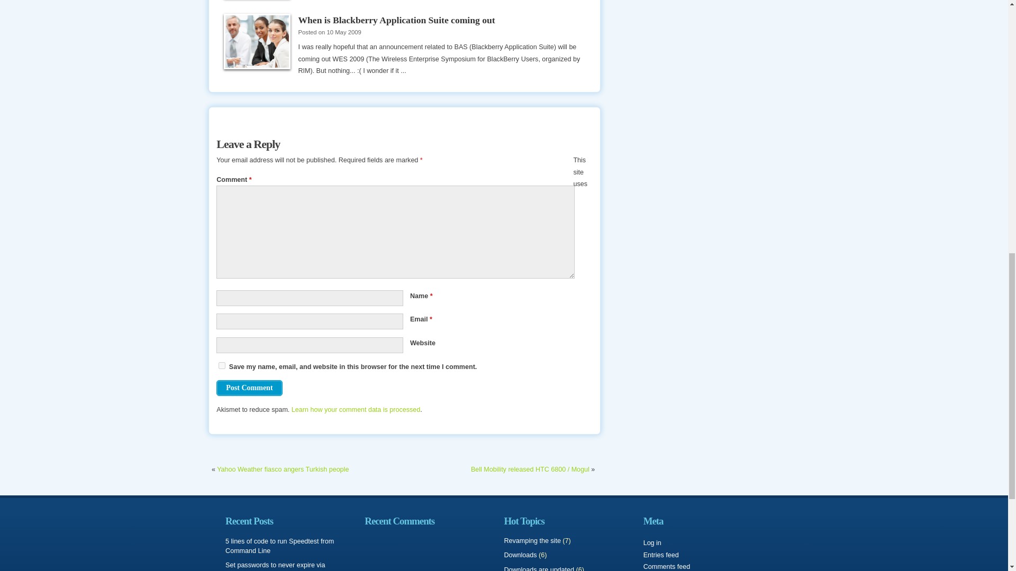  What do you see at coordinates (283, 469) in the screenshot?
I see `Yahoo Weather fiasco angers Turkish people` at bounding box center [283, 469].